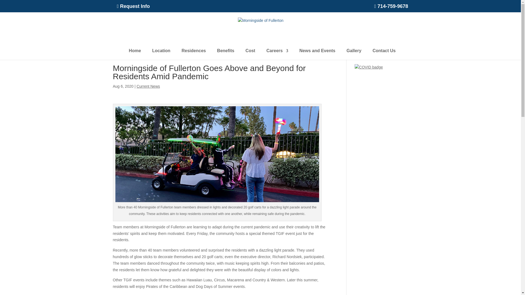 This screenshot has width=525, height=295. What do you see at coordinates (194, 54) in the screenshot?
I see `Residences` at bounding box center [194, 54].